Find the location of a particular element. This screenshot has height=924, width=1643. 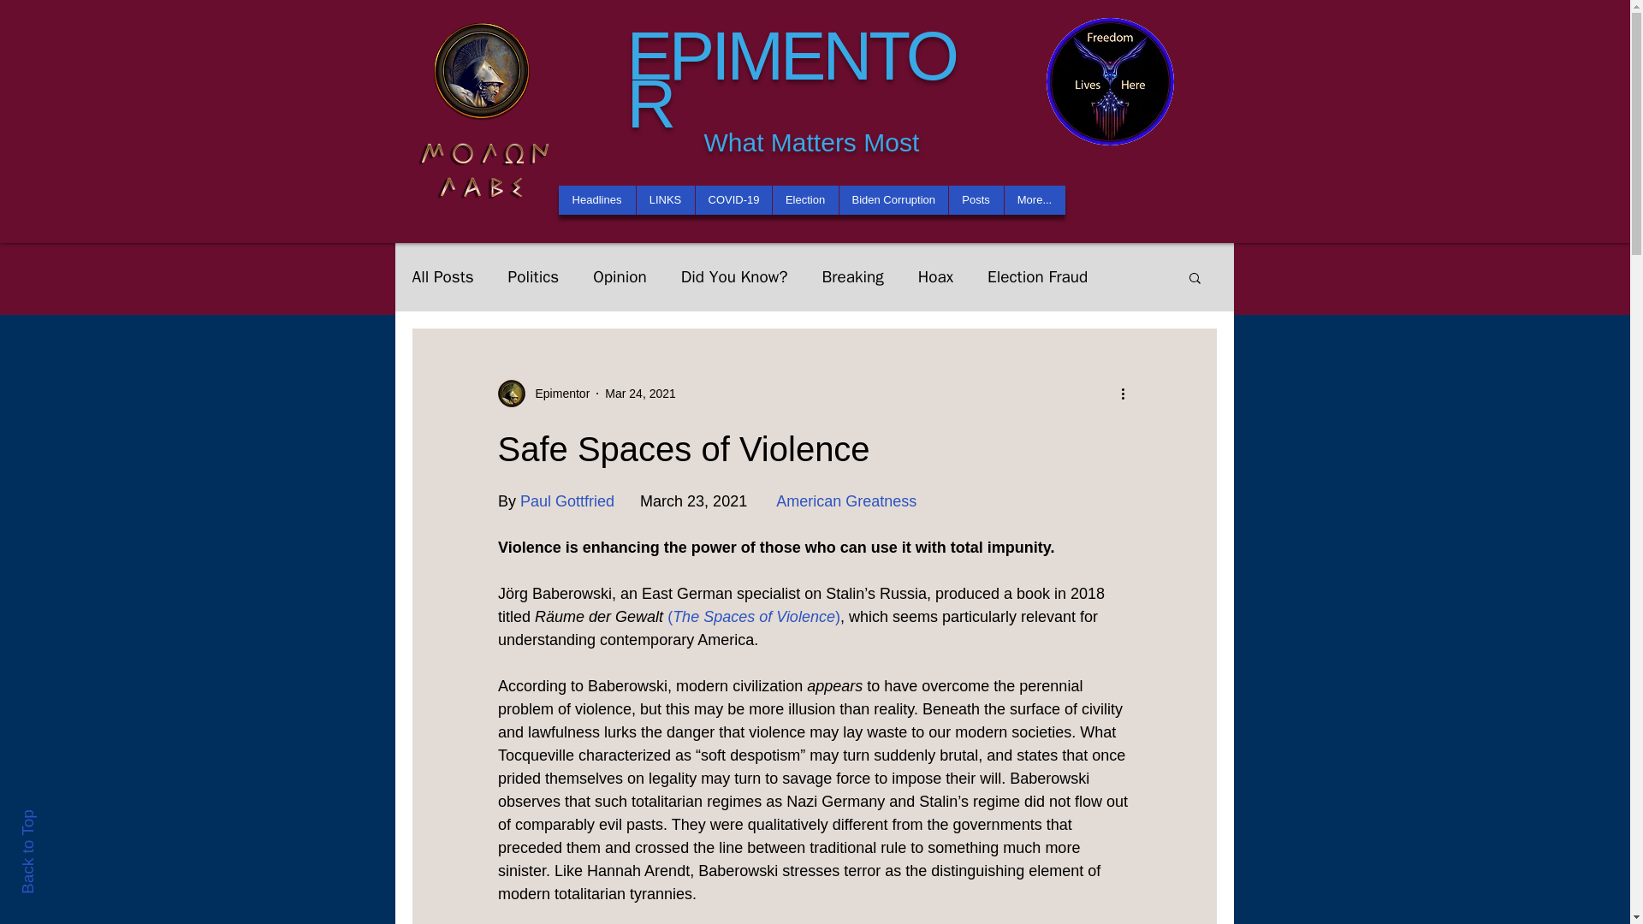

Biden Corruption is located at coordinates (893, 200).